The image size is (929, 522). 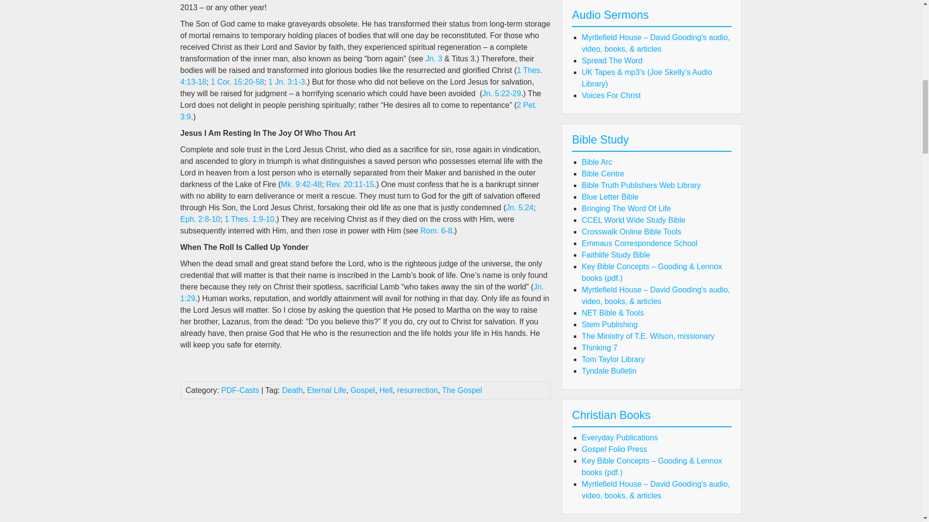 What do you see at coordinates (501, 93) in the screenshot?
I see `Jn. 5:22-29` at bounding box center [501, 93].